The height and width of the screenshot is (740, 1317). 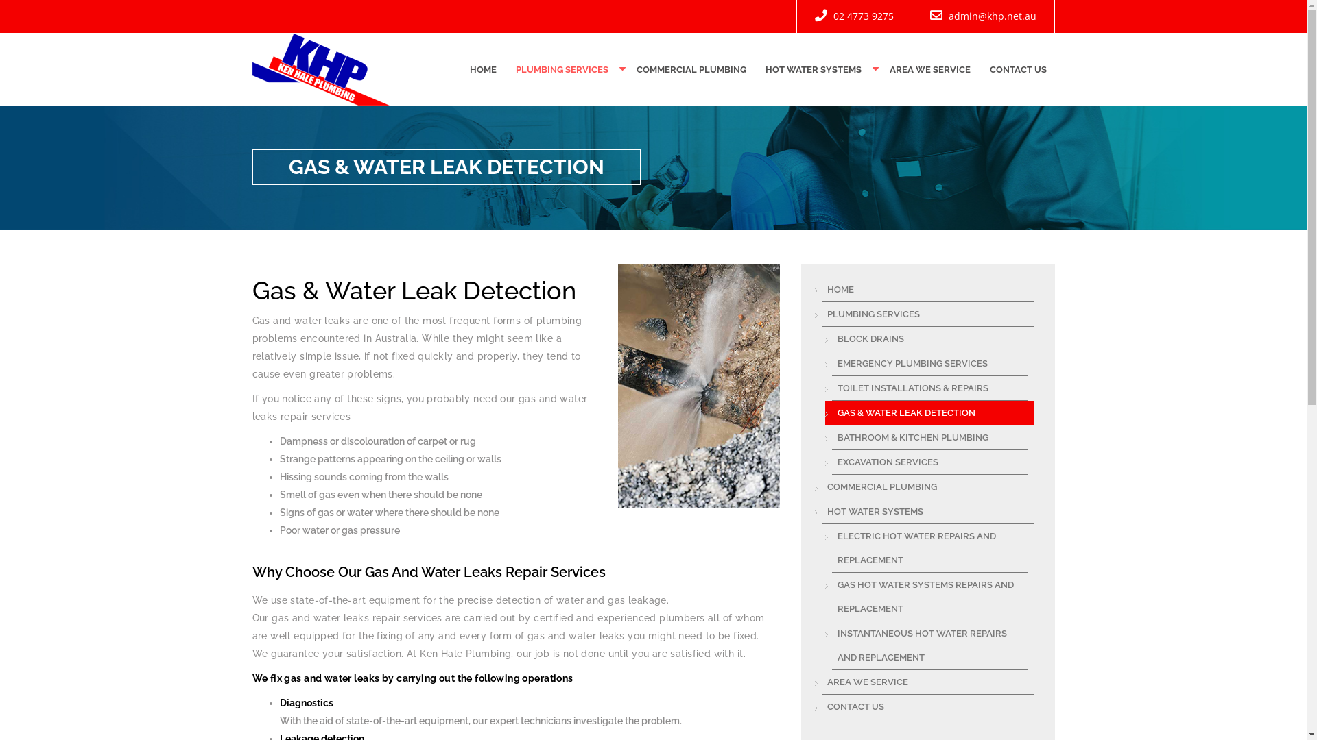 What do you see at coordinates (562, 70) in the screenshot?
I see `PLUMBING SERVICES` at bounding box center [562, 70].